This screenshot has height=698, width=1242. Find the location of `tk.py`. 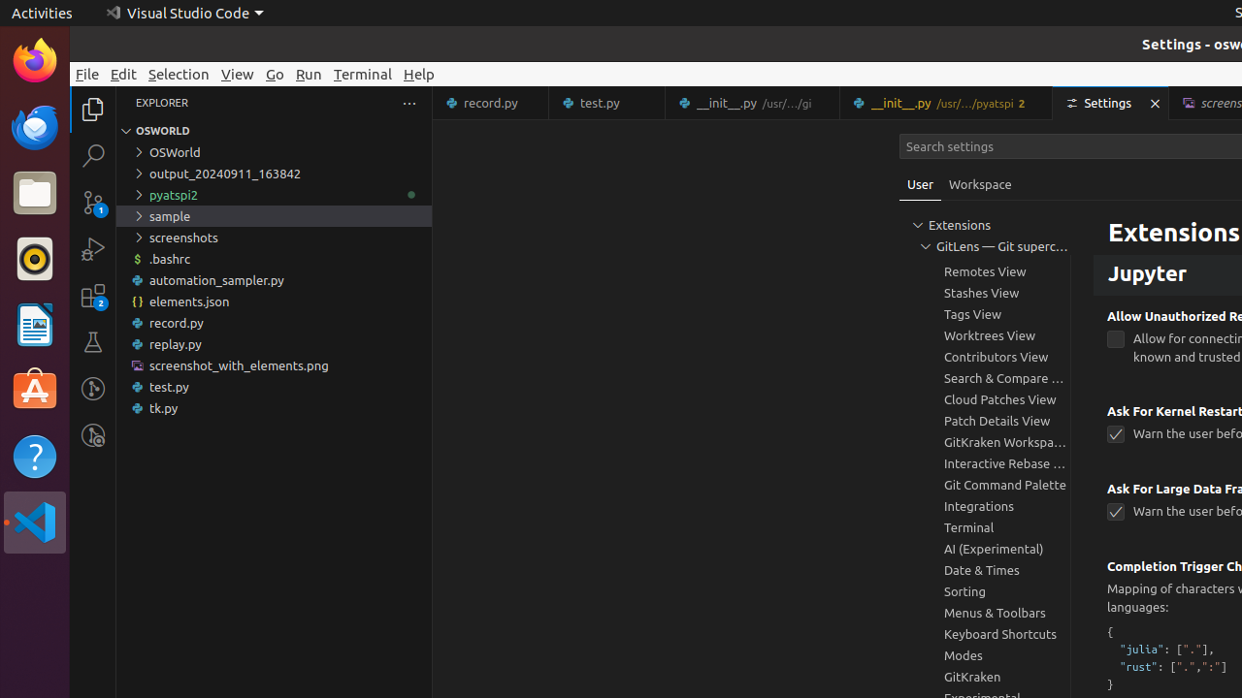

tk.py is located at coordinates (274, 408).